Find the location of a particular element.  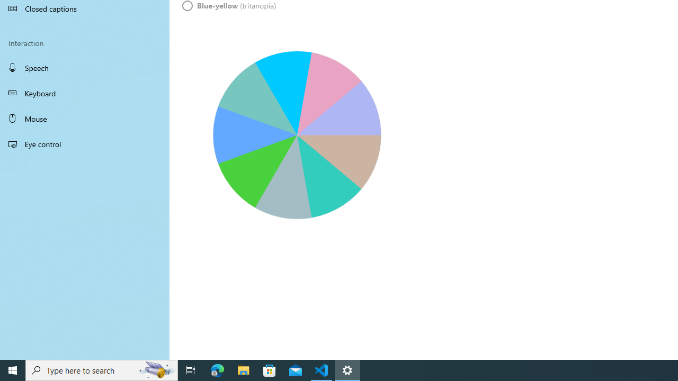

Search highlights icon opens search home window is located at coordinates (157, 370).